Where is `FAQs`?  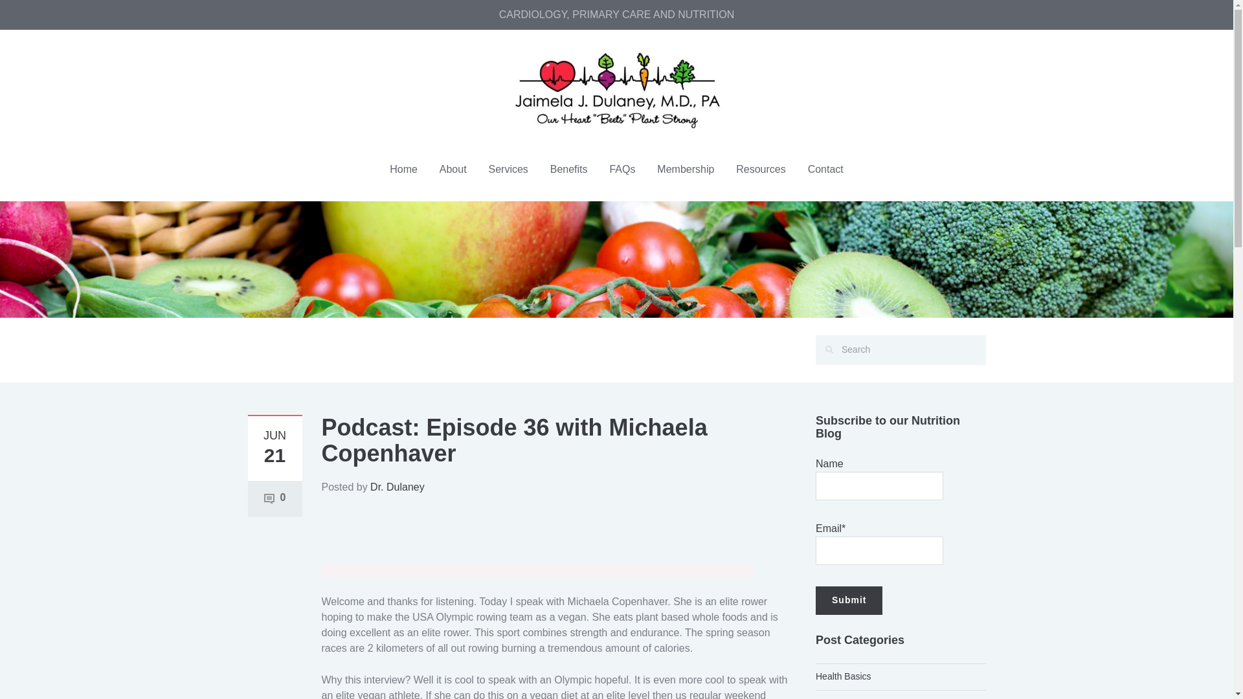
FAQs is located at coordinates (621, 168).